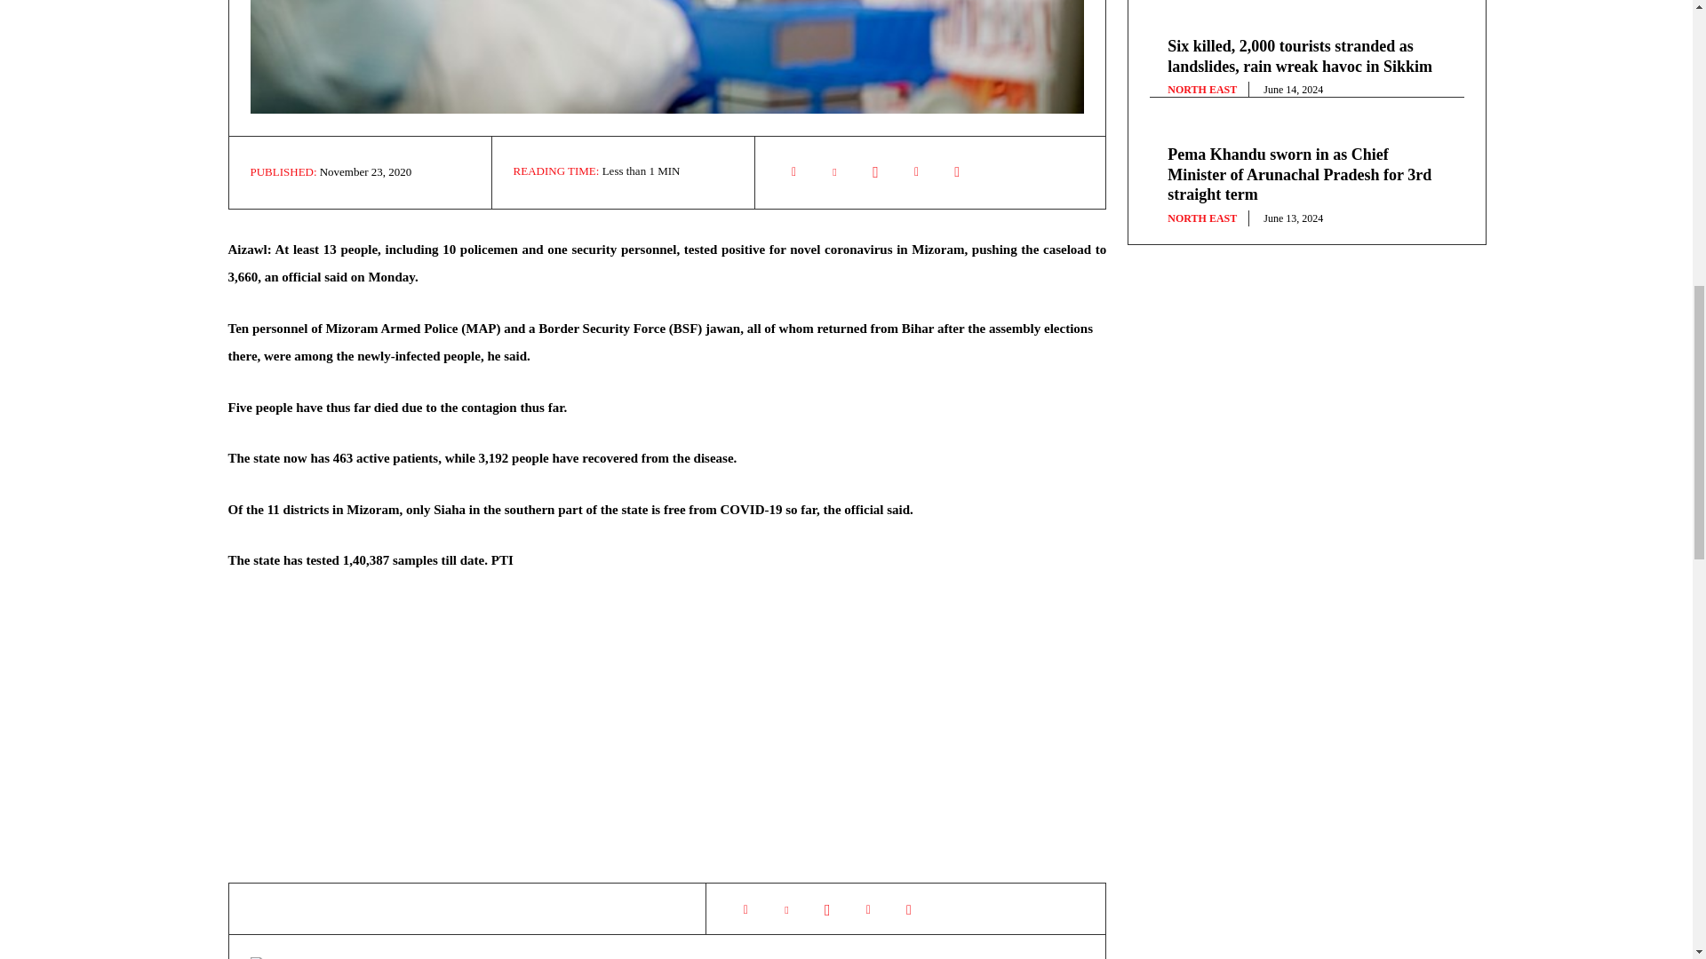  I want to click on Twitter, so click(785, 910).